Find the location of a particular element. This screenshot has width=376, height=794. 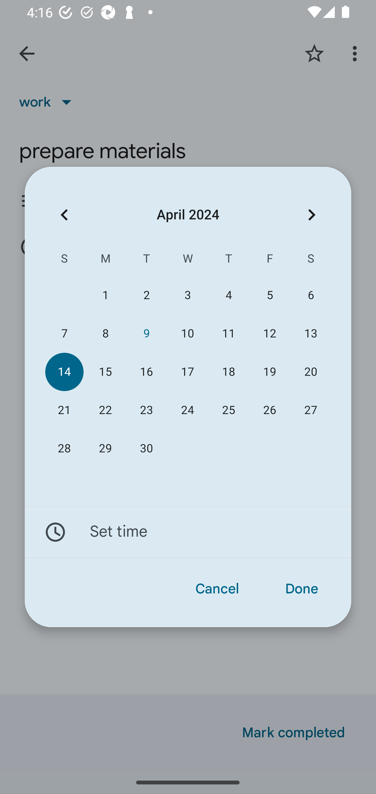

21 21 April 2024 is located at coordinates (64, 410).